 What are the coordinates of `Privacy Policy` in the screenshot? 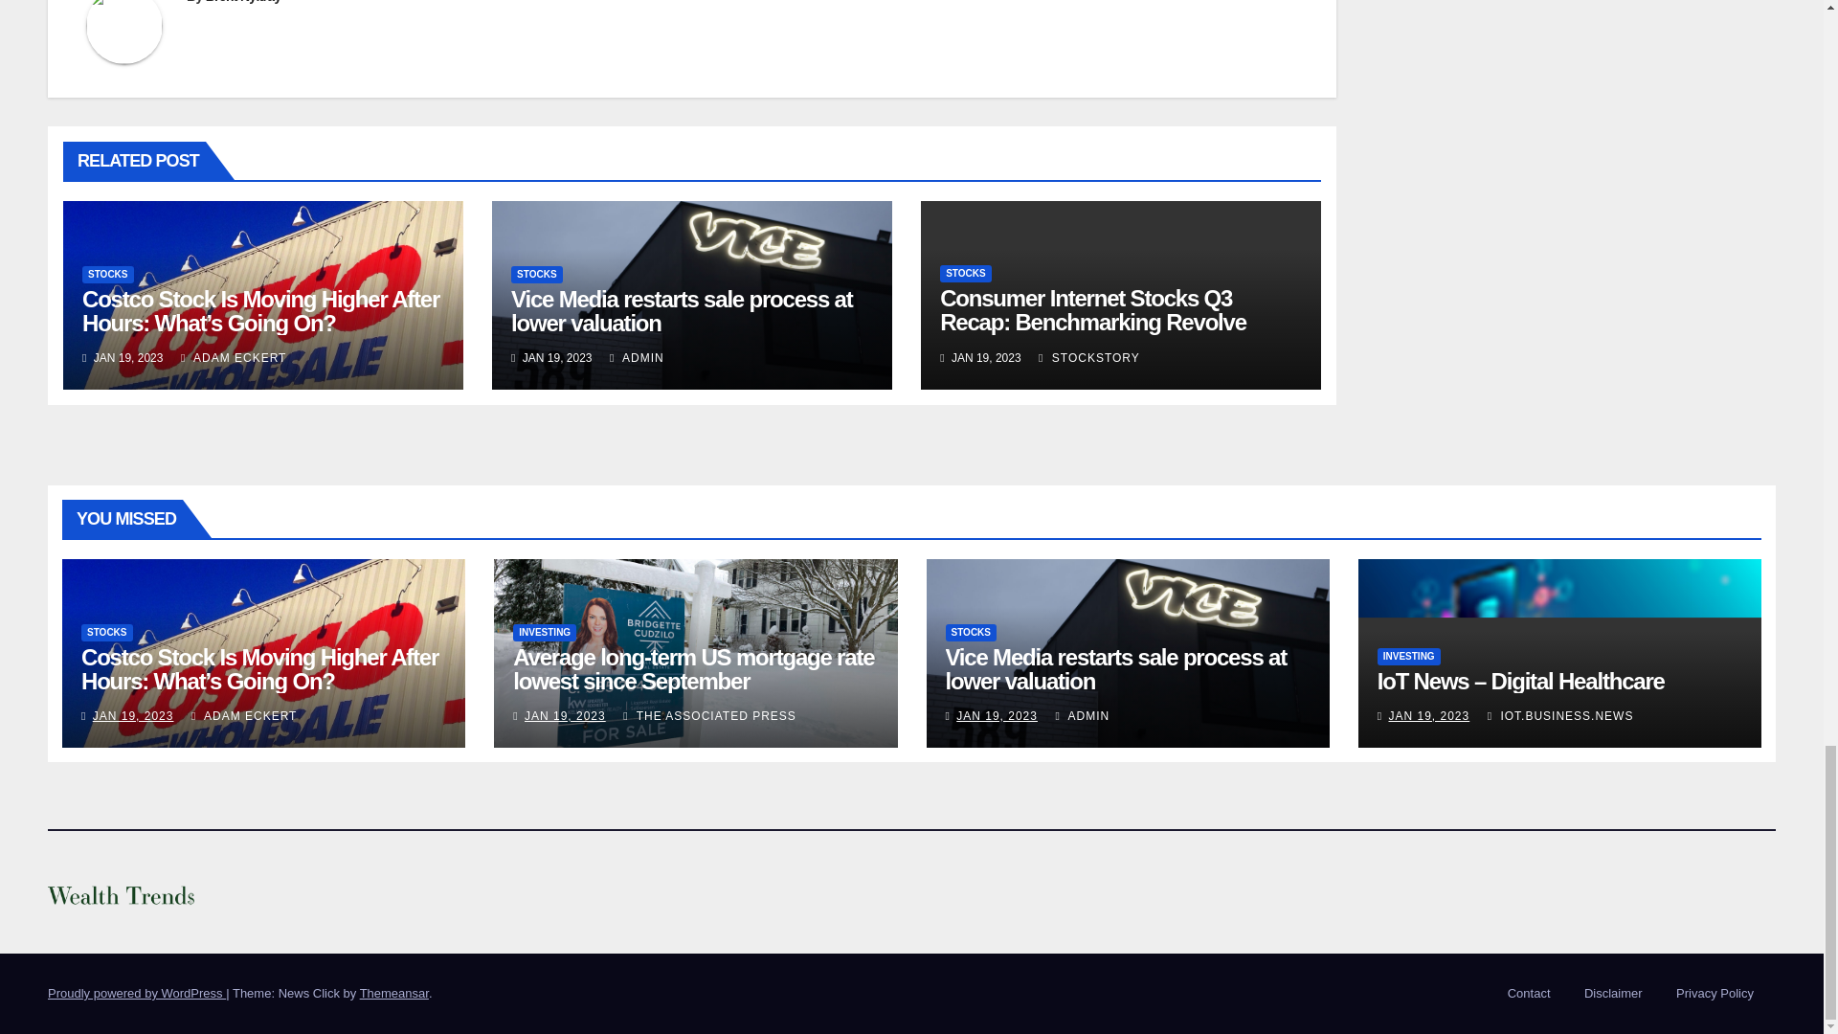 It's located at (1715, 994).